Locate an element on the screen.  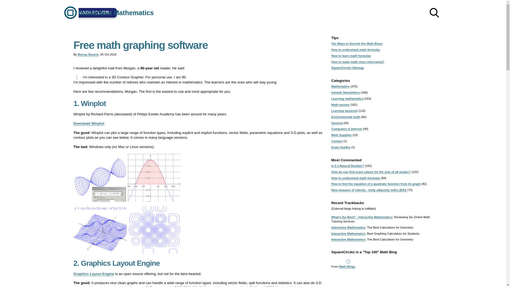
Search is located at coordinates (434, 13).